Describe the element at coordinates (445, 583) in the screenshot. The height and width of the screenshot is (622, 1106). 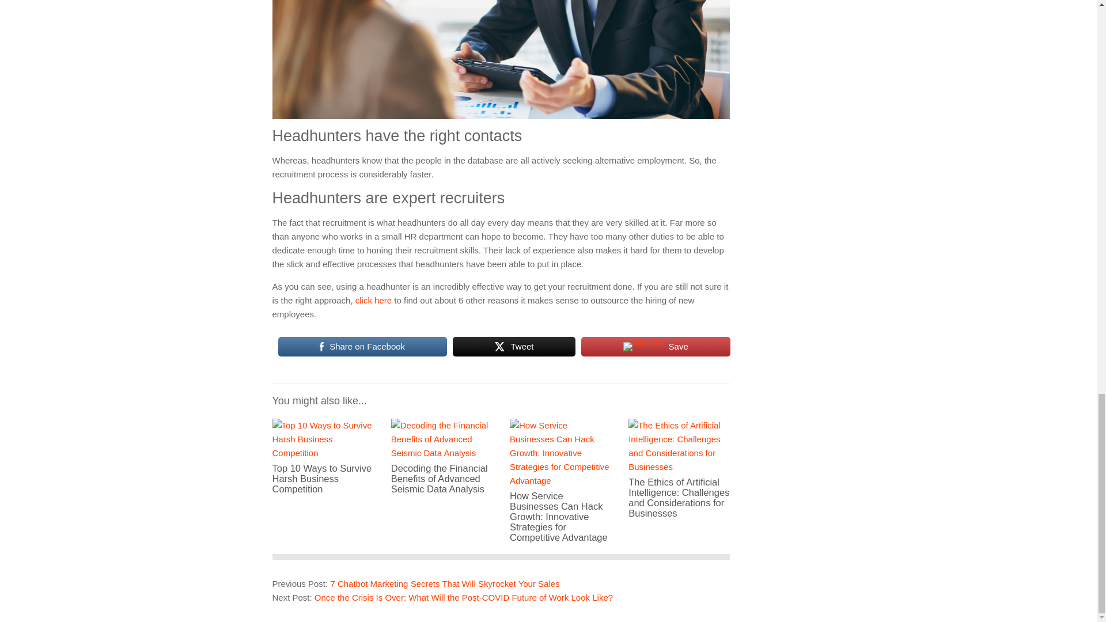
I see `7 Chatbot Marketing Secrets That Will Skyrocket Your Sales` at that location.